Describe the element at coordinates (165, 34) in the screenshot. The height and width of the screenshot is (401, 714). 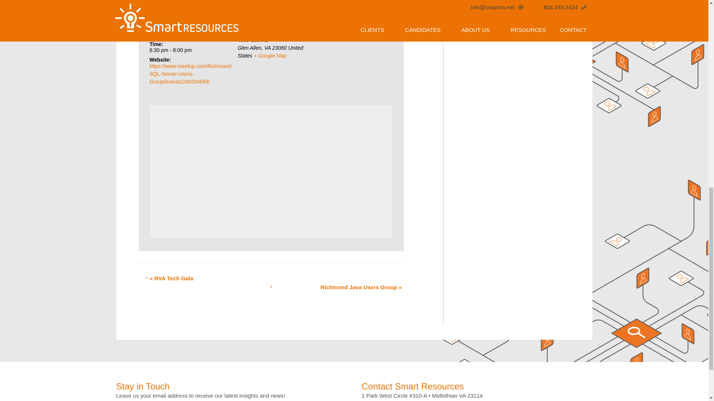
I see `2018-05-10` at that location.